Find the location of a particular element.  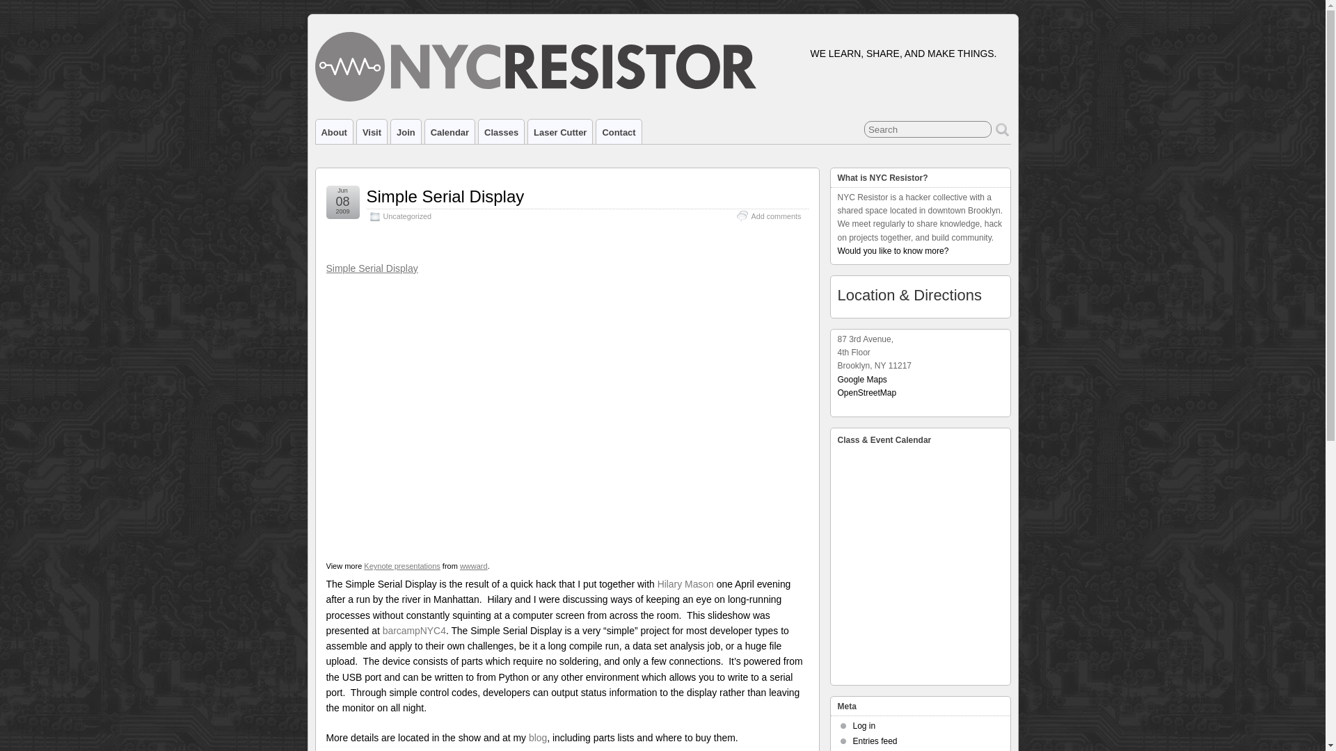

Would you like to know more? is located at coordinates (893, 251).